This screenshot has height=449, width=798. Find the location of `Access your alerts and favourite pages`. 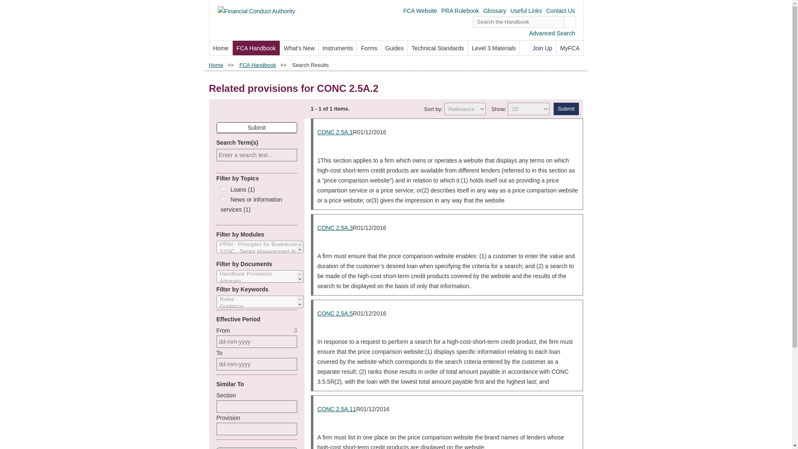

Access your alerts and favourite pages is located at coordinates (569, 48).